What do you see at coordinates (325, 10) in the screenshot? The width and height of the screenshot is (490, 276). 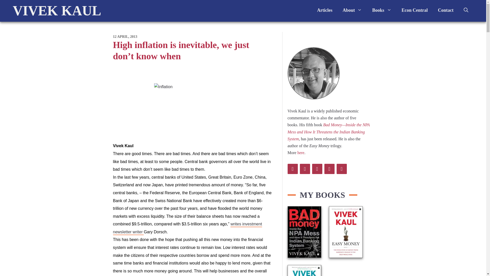 I see `Articles` at bounding box center [325, 10].